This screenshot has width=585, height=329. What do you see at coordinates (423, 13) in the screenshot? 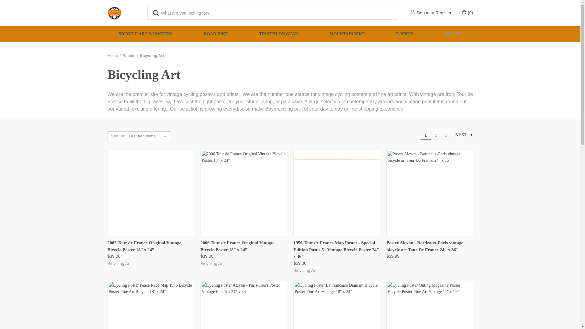
I see `Sign in` at bounding box center [423, 13].